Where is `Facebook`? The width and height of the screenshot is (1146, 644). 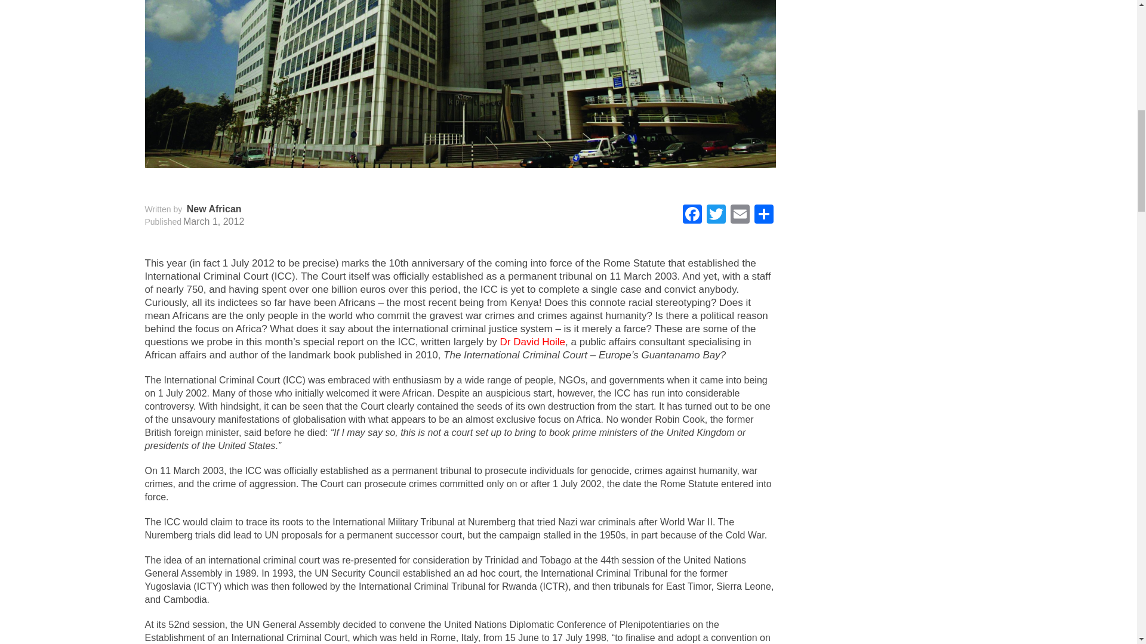 Facebook is located at coordinates (692, 216).